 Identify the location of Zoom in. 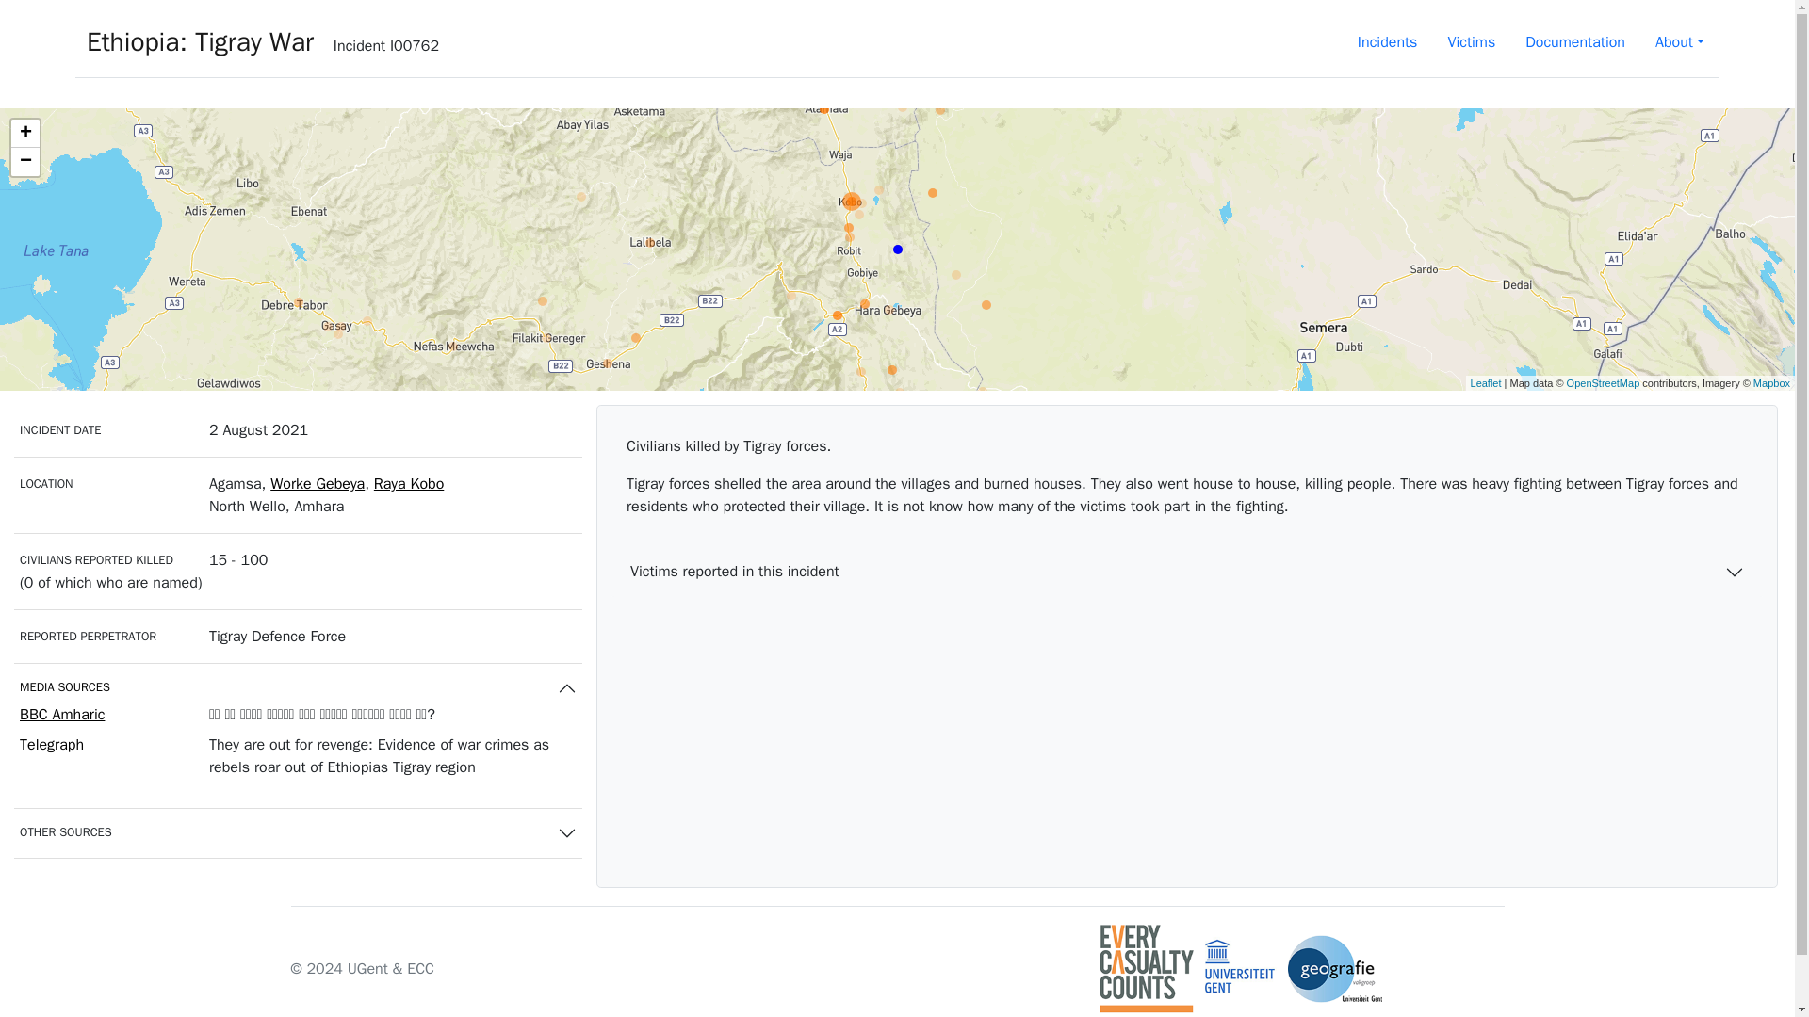
(24, 134).